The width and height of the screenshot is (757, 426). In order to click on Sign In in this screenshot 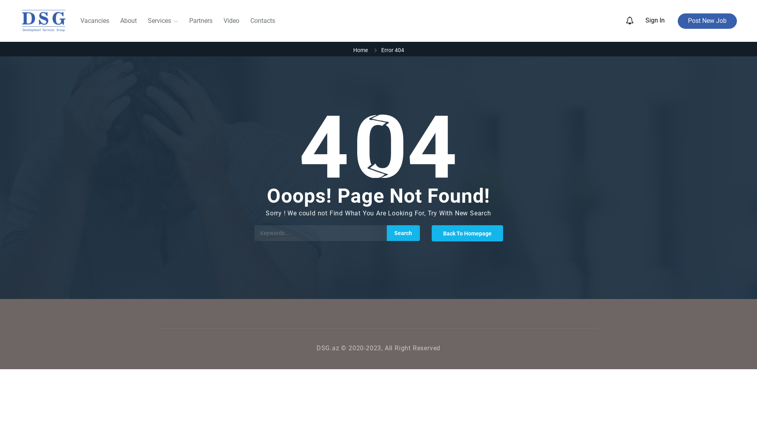, I will do `click(296, 219)`.